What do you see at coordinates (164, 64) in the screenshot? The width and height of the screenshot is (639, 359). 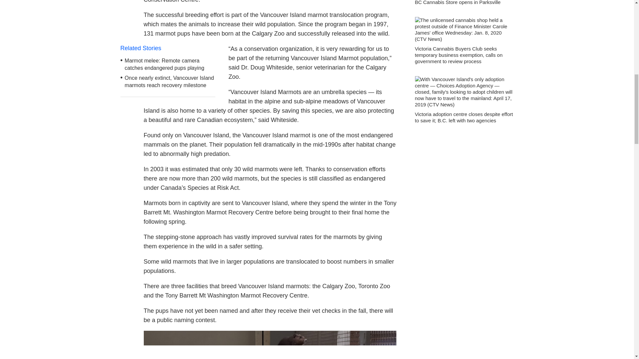 I see `Marmot melee: Remote camera catches endangered pups playing` at bounding box center [164, 64].